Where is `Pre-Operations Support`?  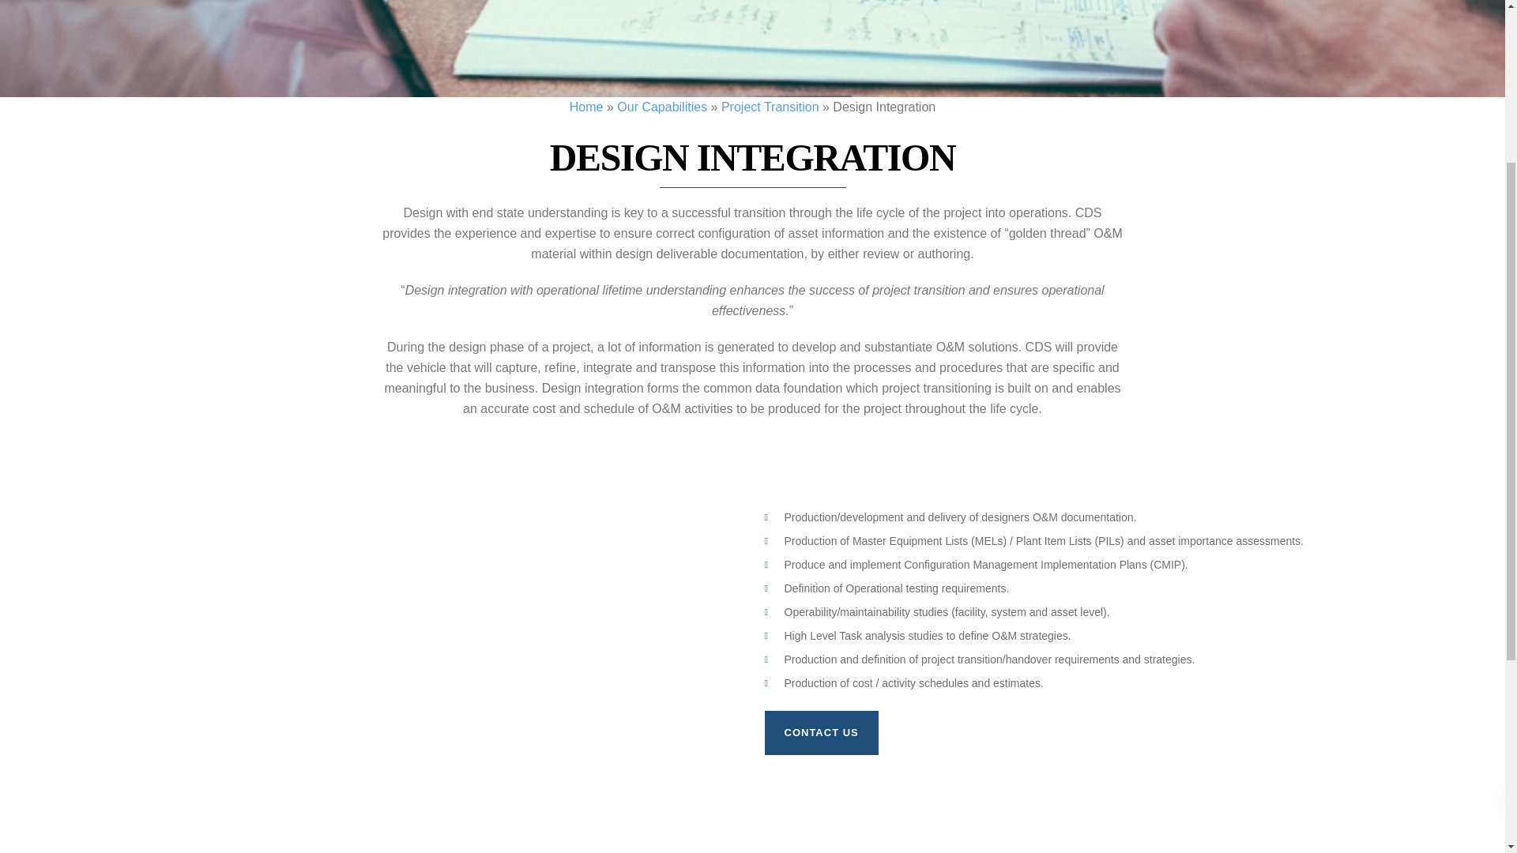 Pre-Operations Support is located at coordinates (321, 464).